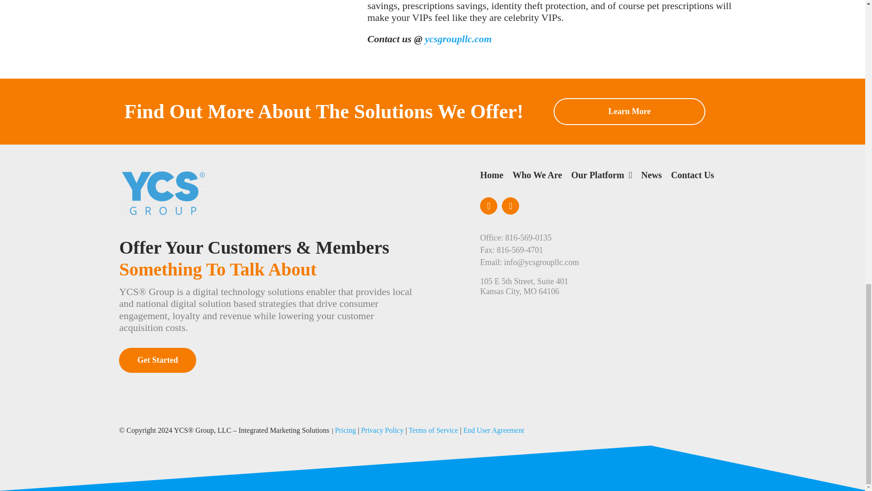 The image size is (872, 491). Describe the element at coordinates (382, 430) in the screenshot. I see `Privacy Policy` at that location.